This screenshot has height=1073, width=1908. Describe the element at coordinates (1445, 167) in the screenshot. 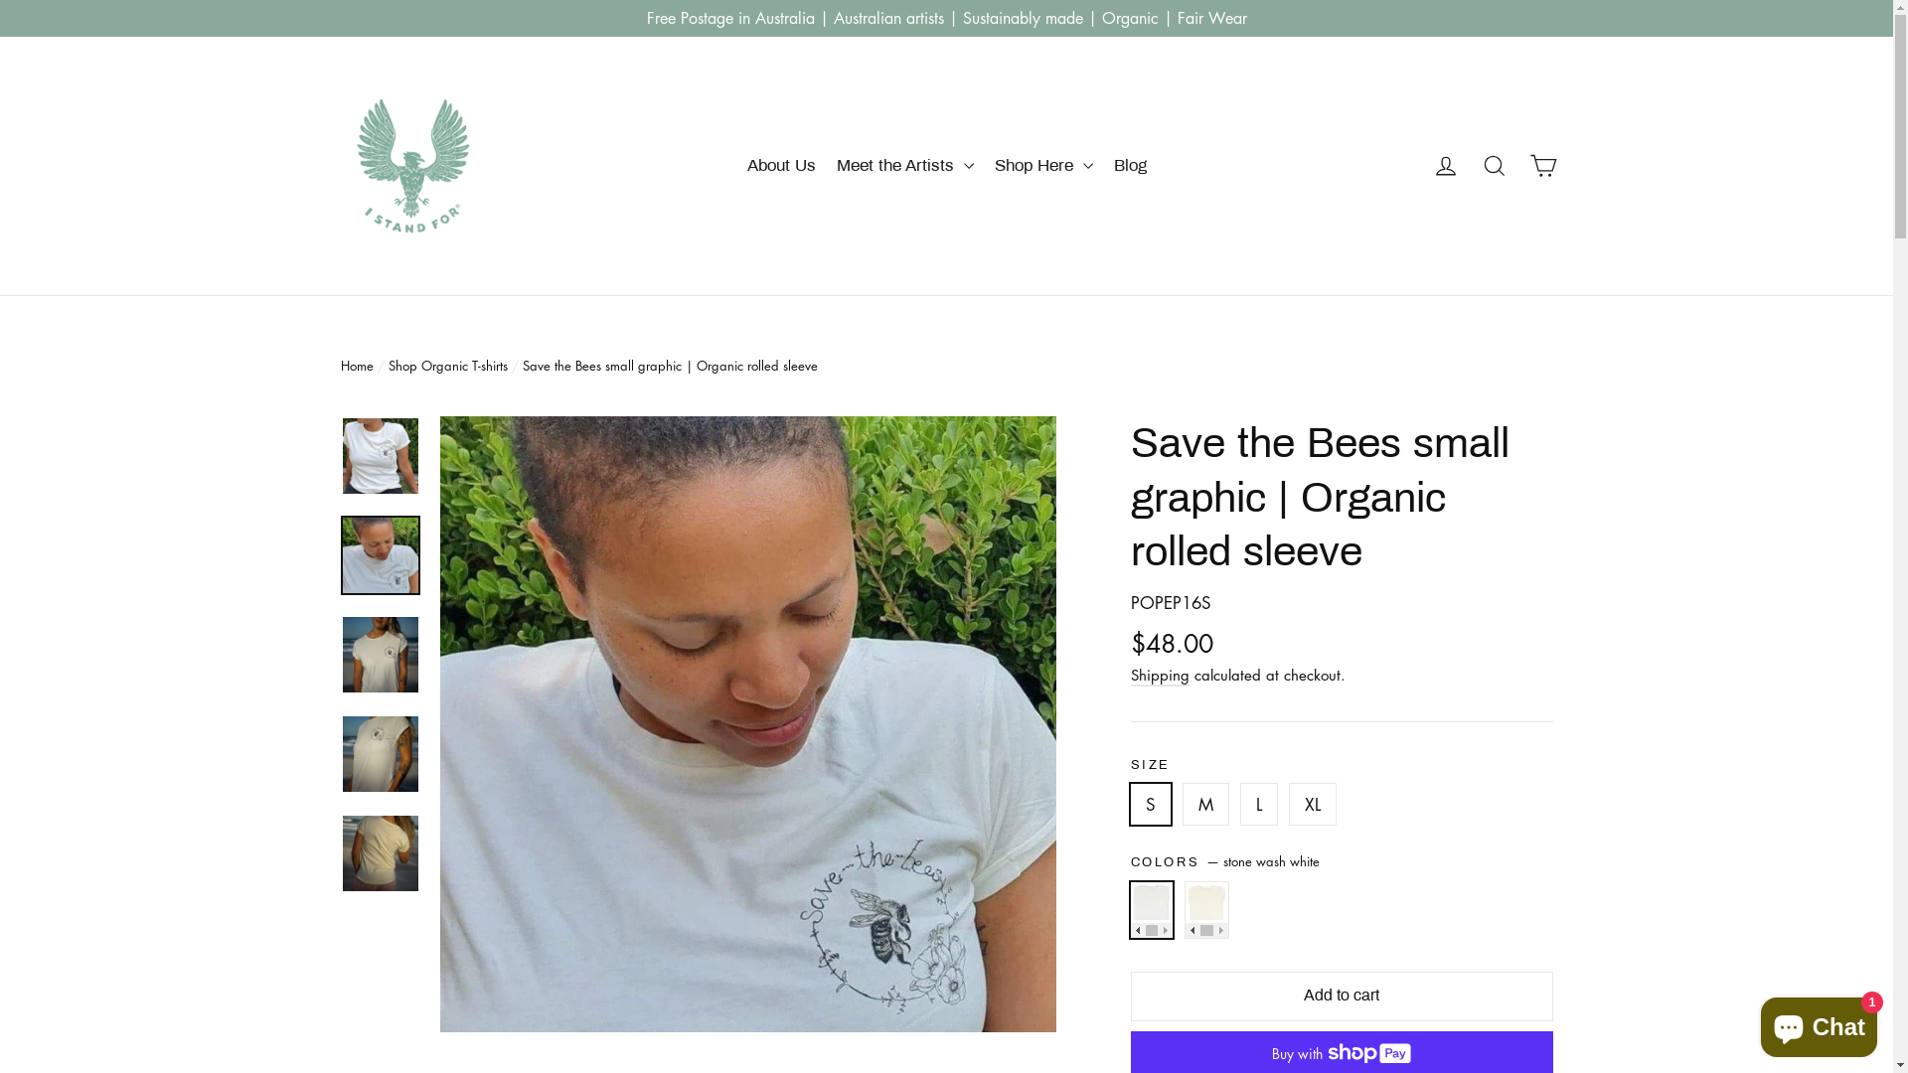

I see `Log in` at that location.